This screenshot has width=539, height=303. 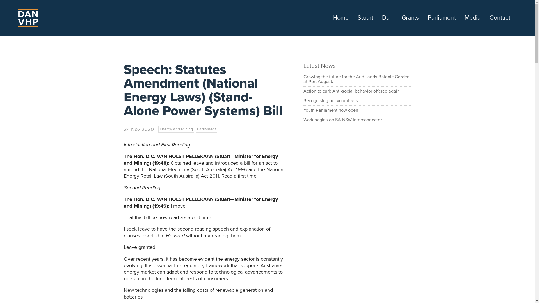 I want to click on Parliament, so click(x=442, y=18).